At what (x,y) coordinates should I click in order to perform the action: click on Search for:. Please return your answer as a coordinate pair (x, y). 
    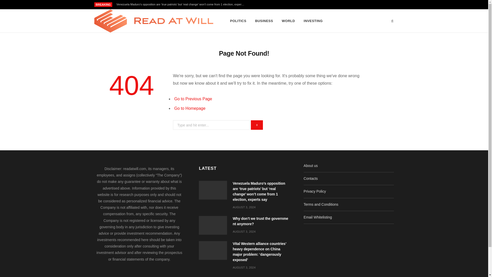
    Looking at the image, I should click on (211, 125).